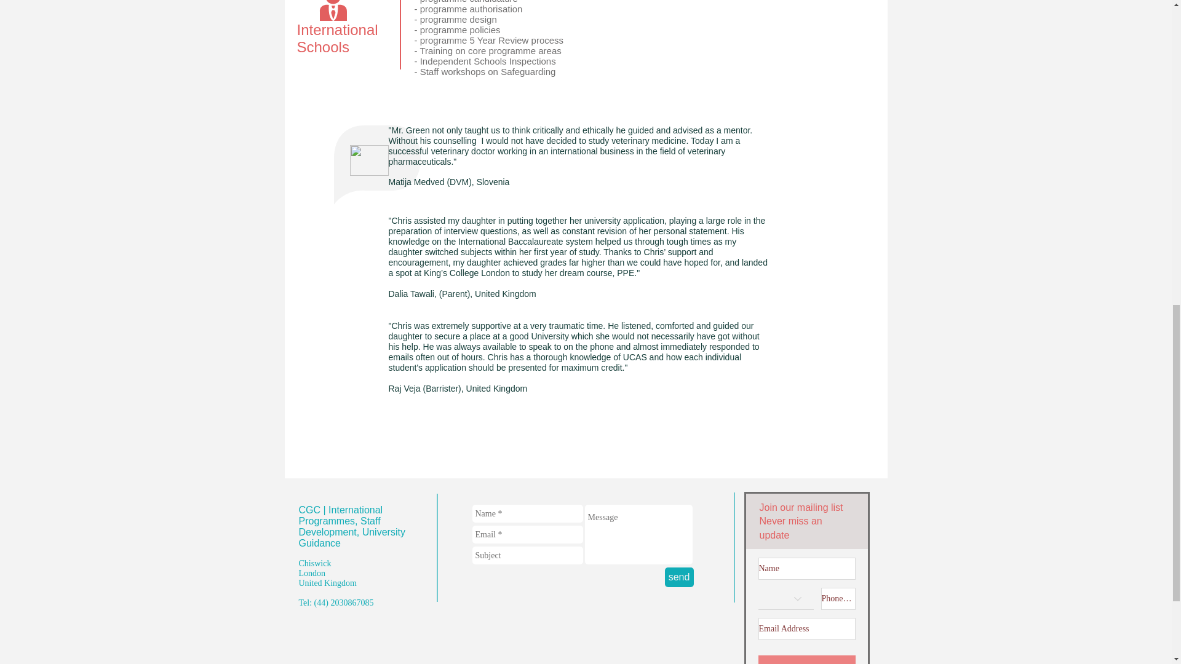  What do you see at coordinates (678, 577) in the screenshot?
I see `send` at bounding box center [678, 577].